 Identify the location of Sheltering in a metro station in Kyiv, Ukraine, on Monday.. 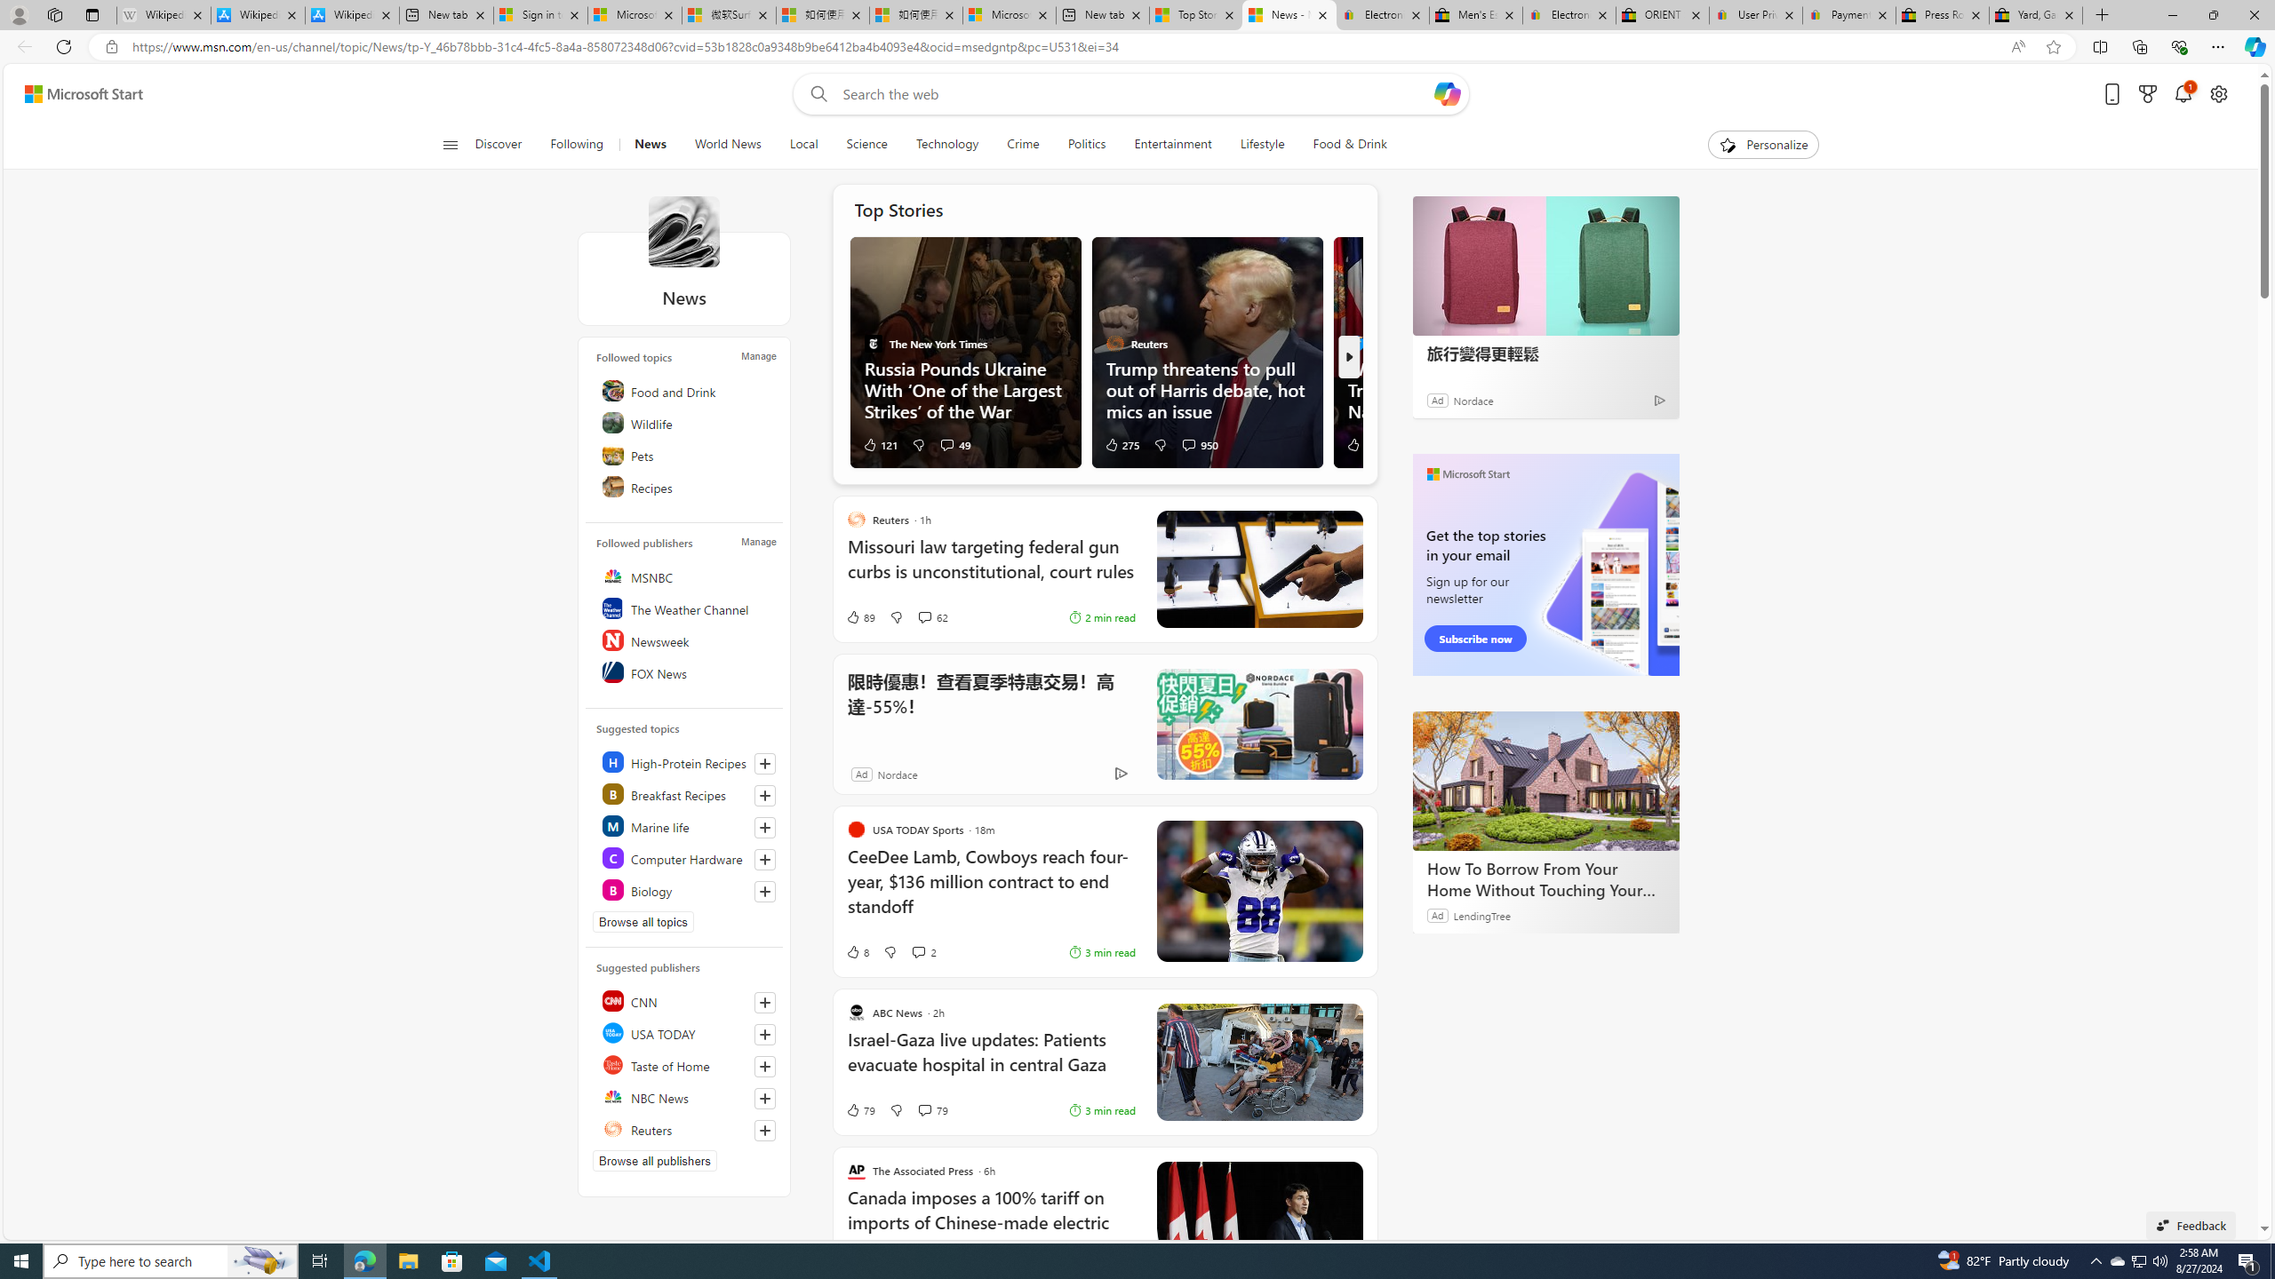
(964, 352).